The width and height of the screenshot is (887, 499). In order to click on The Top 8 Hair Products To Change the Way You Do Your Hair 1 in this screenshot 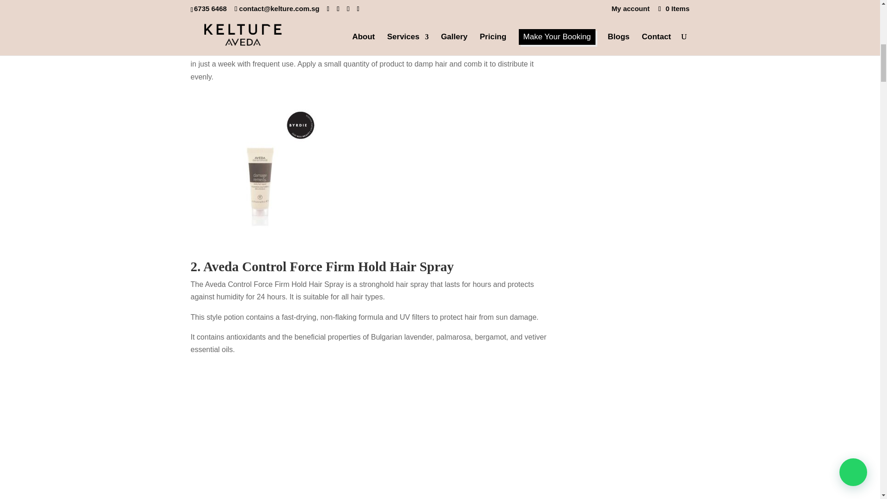, I will do `click(260, 159)`.